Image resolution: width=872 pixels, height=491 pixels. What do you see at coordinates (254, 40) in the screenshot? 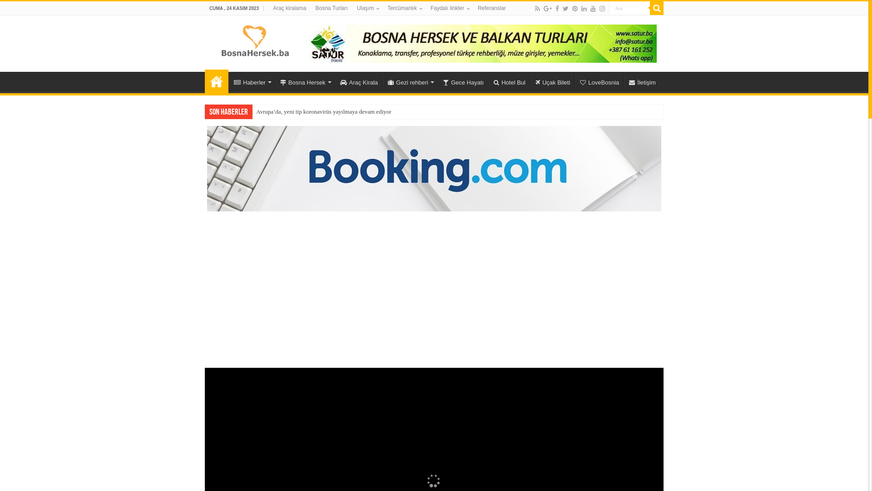
I see `Bosnahersek.ba` at bounding box center [254, 40].